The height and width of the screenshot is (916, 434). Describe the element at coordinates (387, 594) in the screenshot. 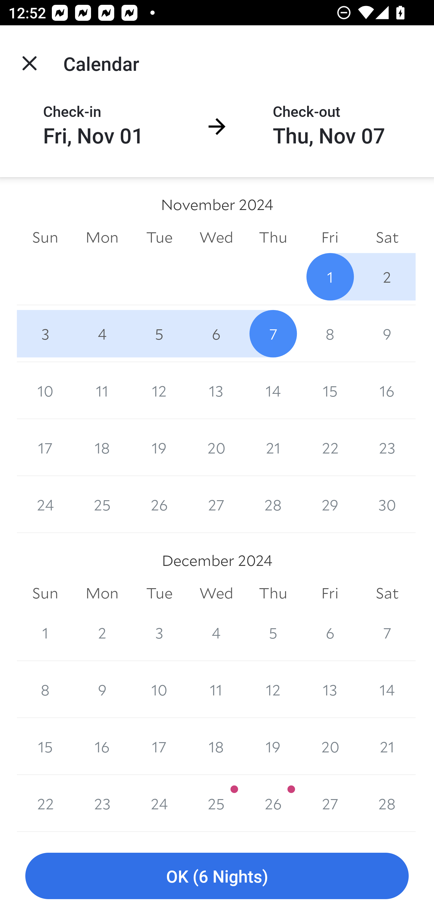

I see `Sat` at that location.